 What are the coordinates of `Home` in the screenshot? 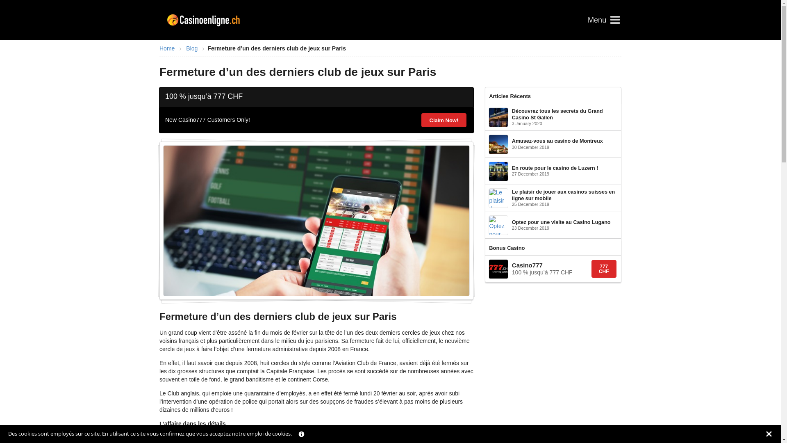 It's located at (167, 48).